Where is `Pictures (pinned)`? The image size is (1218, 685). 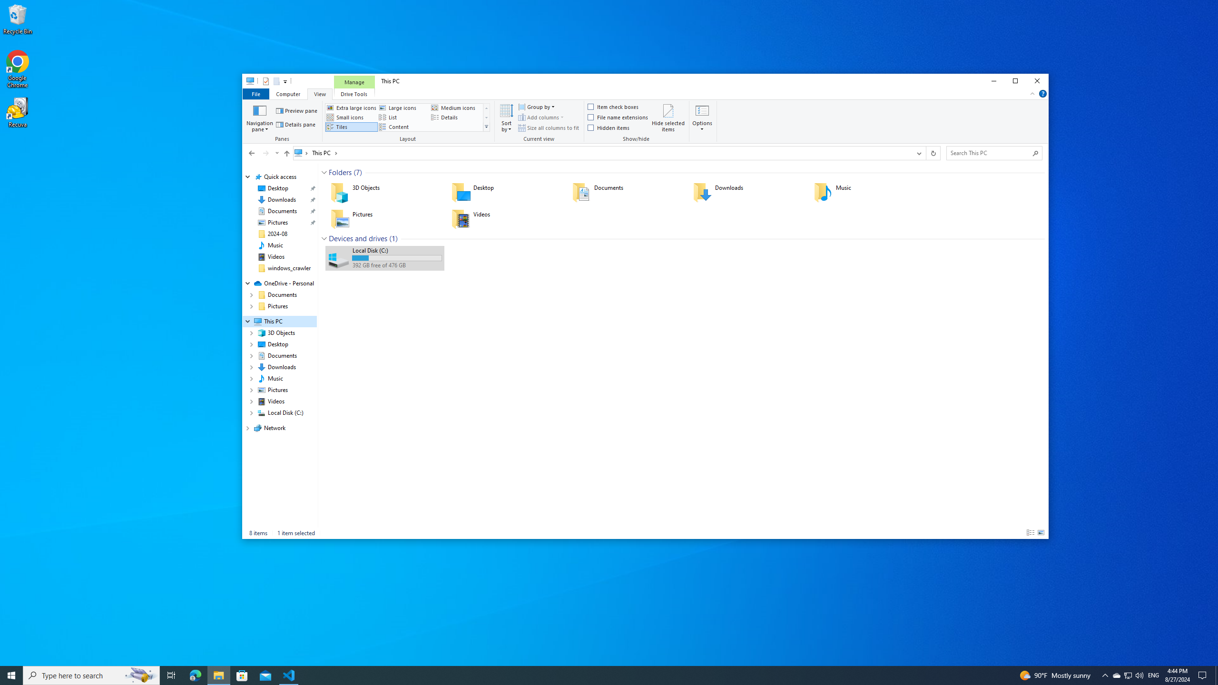
Pictures (pinned) is located at coordinates (277, 223).